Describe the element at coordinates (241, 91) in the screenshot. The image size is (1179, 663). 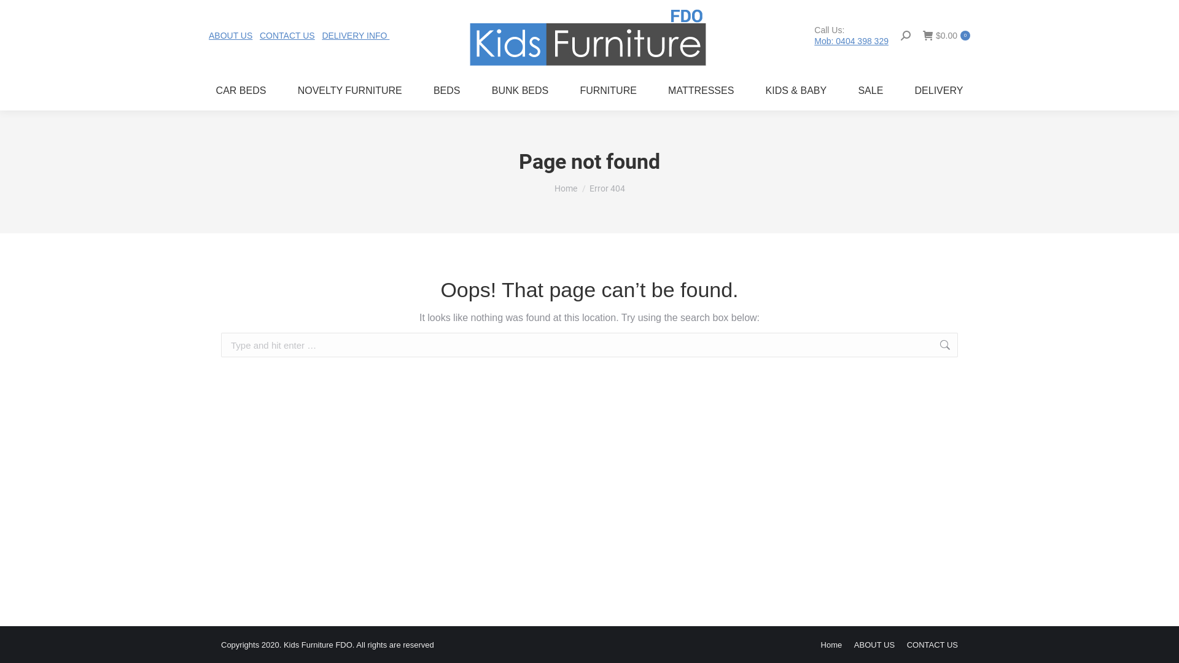
I see `CAR BEDS` at that location.